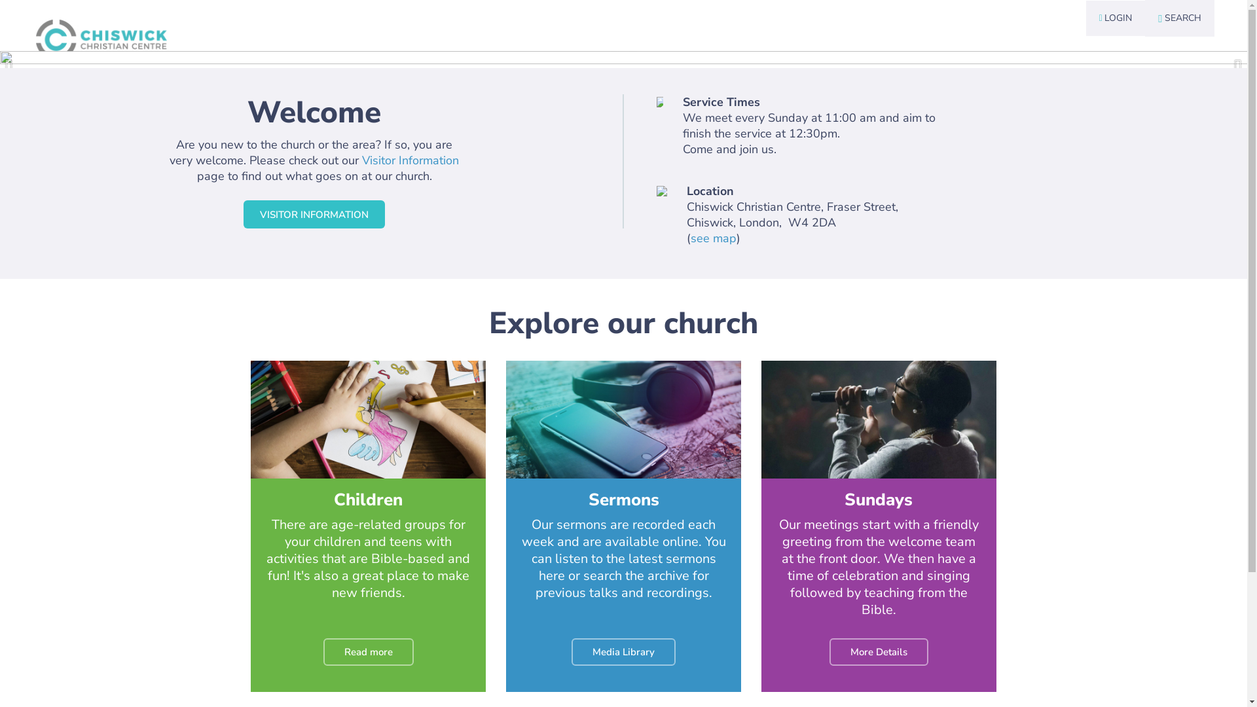 This screenshot has height=707, width=1257. I want to click on Read more, so click(368, 652).